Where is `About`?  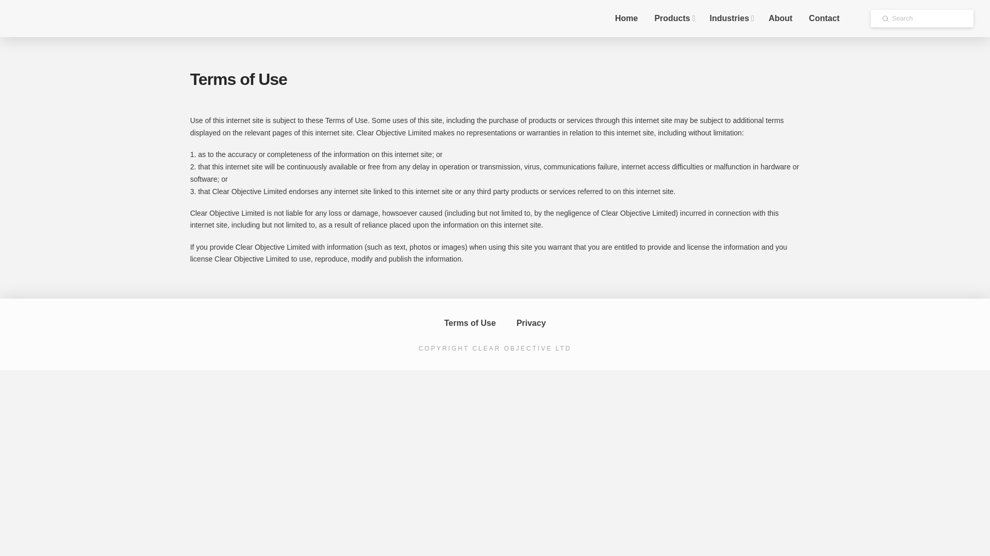 About is located at coordinates (781, 19).